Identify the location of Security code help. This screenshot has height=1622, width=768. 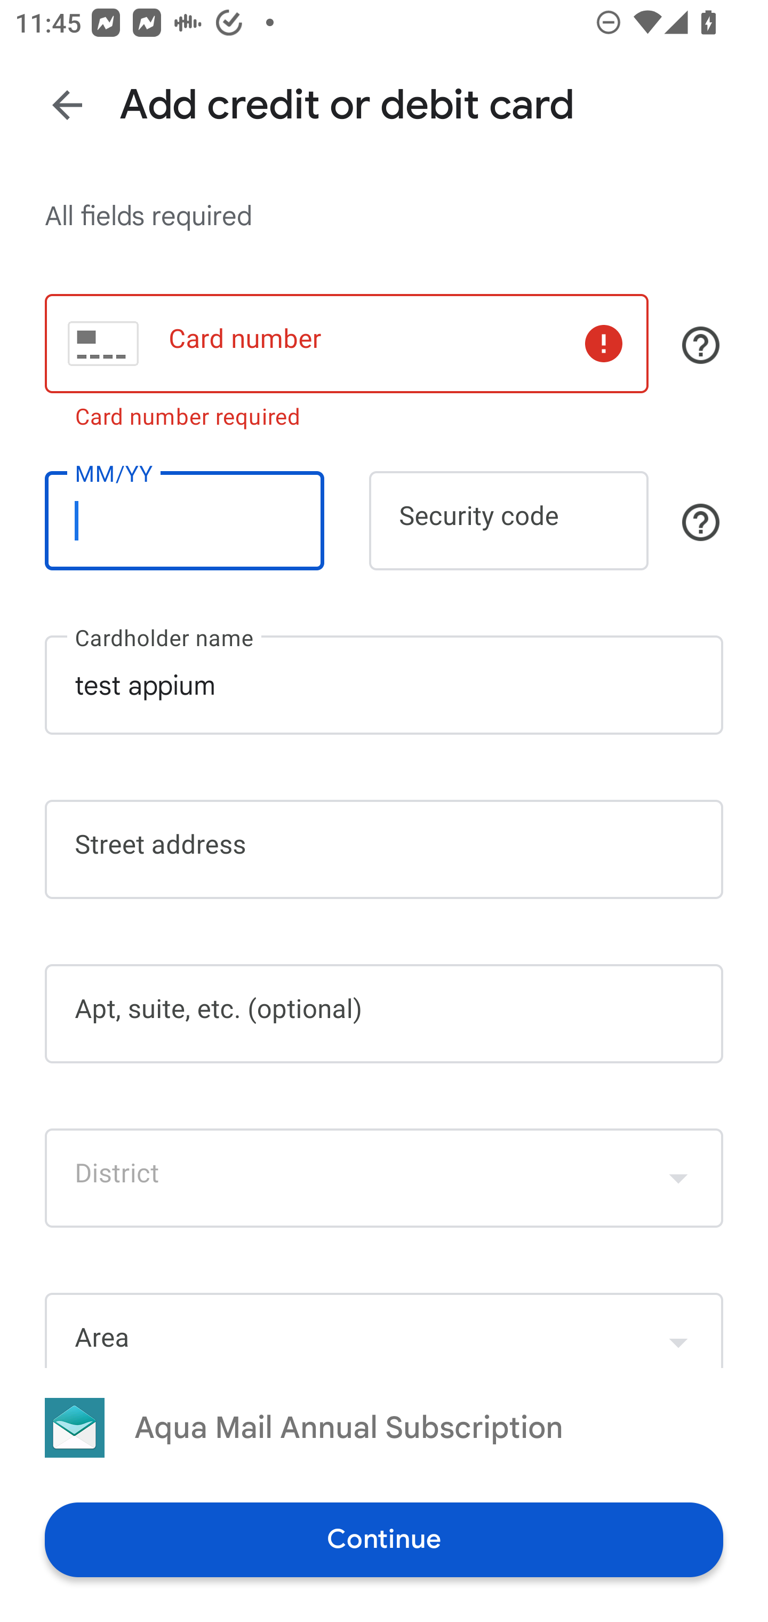
(701, 522).